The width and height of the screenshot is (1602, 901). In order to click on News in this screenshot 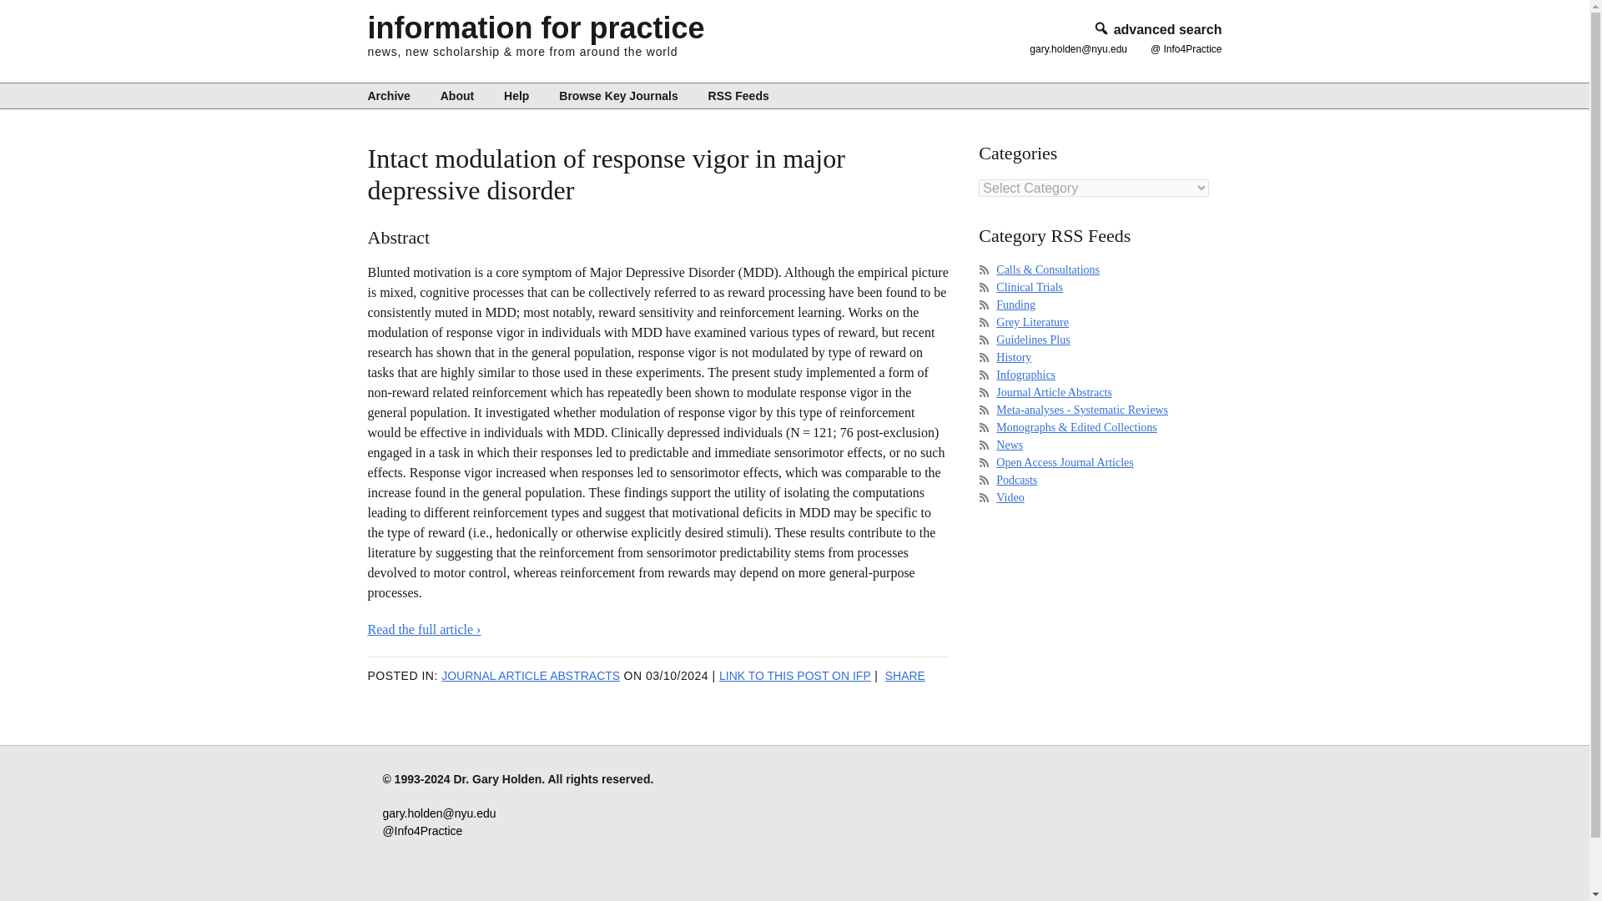, I will do `click(1010, 445)`.